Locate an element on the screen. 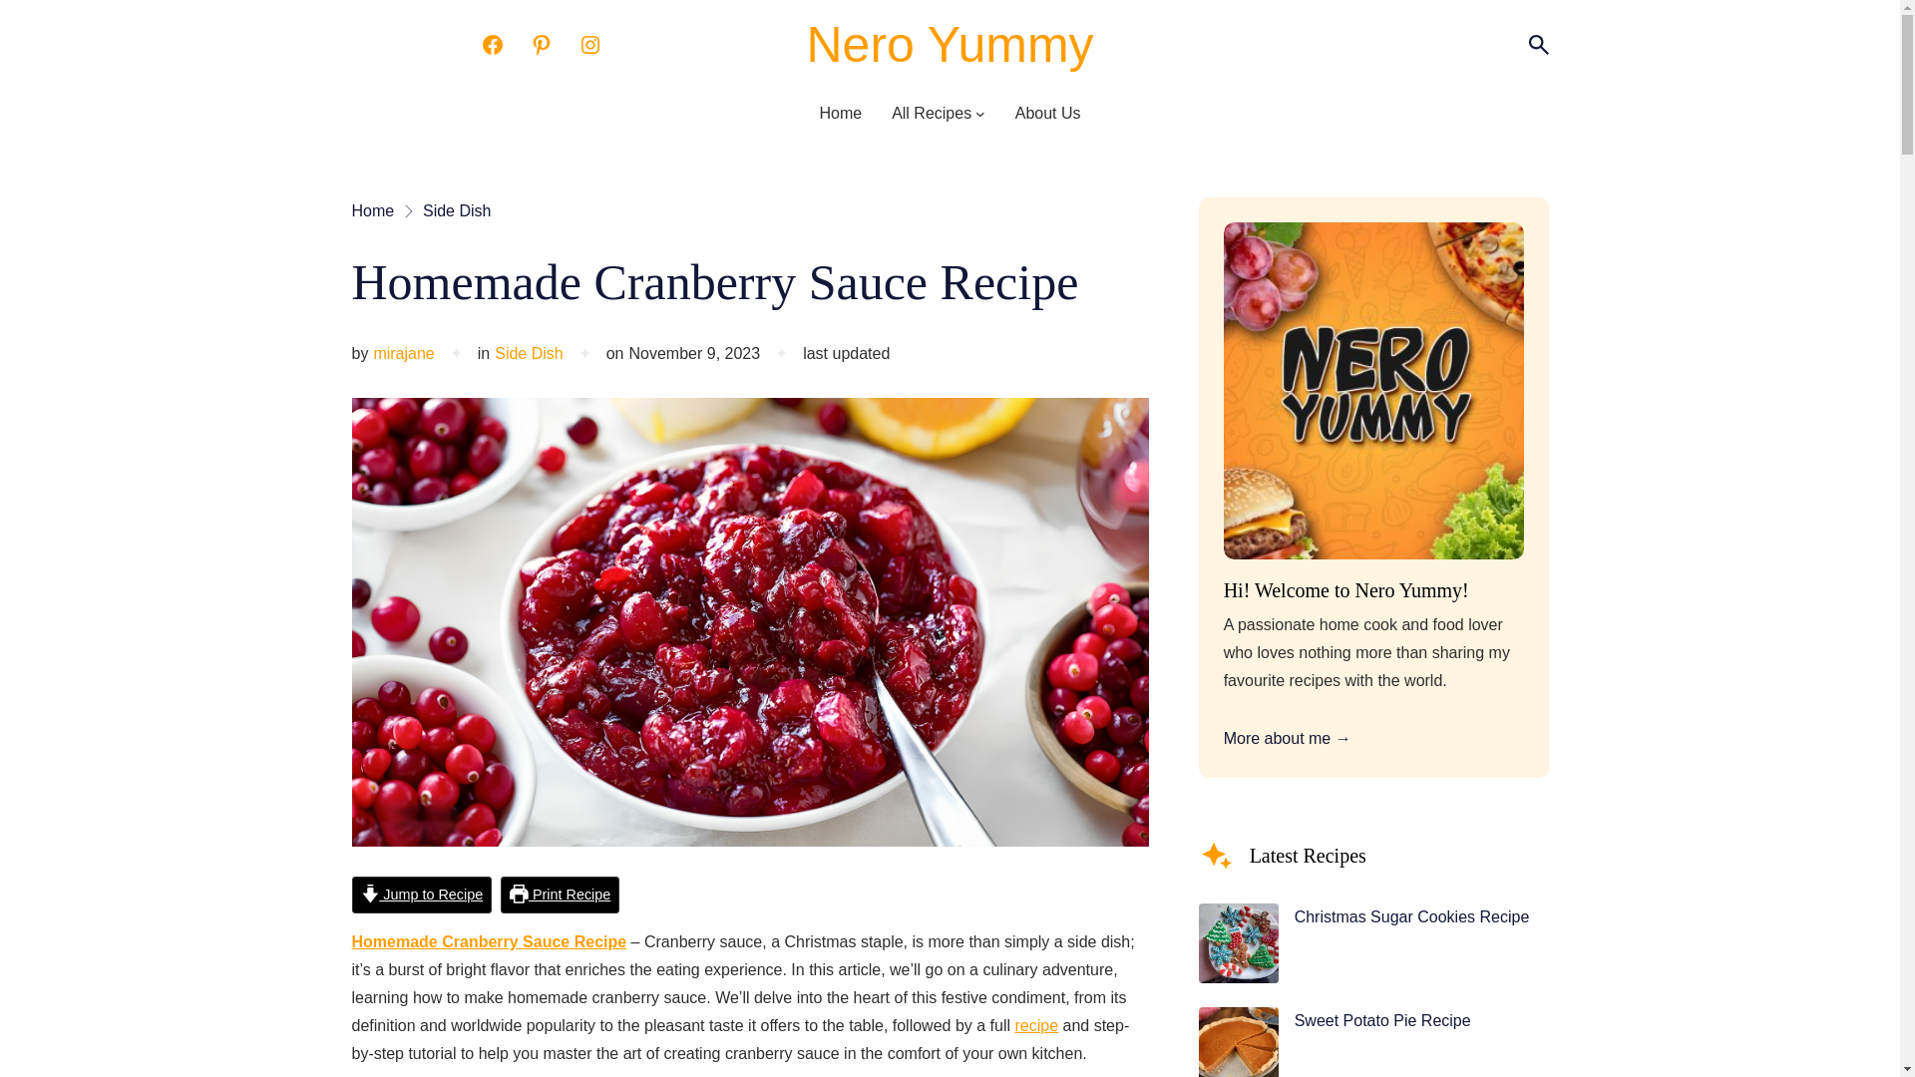  mirajane is located at coordinates (403, 353).